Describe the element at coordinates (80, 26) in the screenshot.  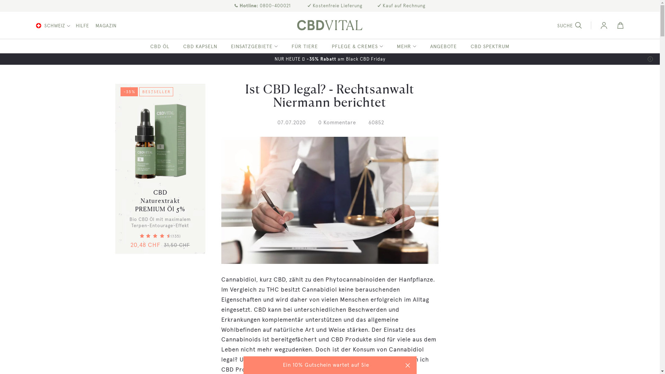
I see `HILFE` at that location.